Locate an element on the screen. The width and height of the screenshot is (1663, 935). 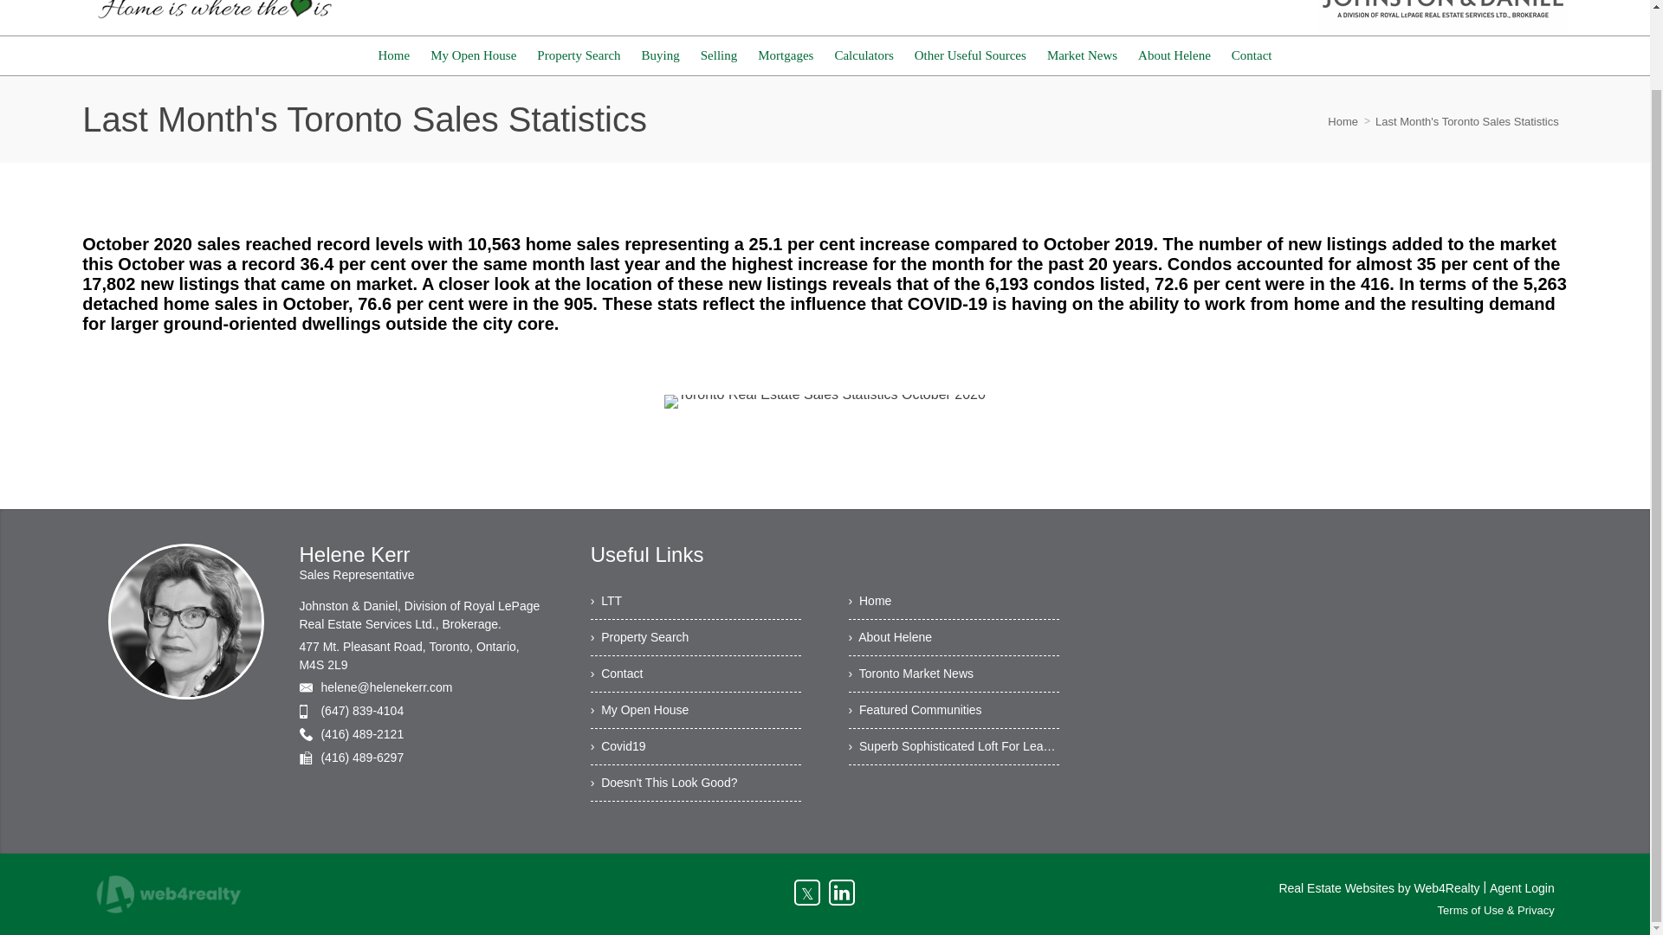
Home is located at coordinates (393, 55).